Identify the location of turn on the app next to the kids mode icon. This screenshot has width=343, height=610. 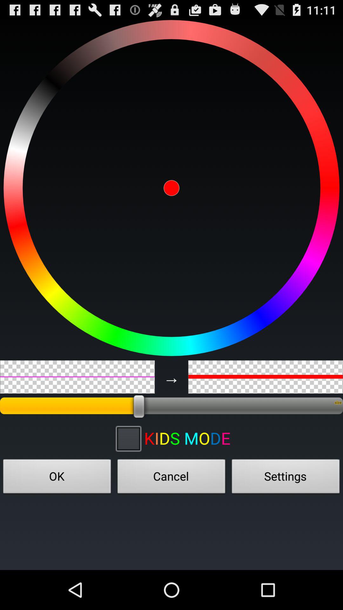
(128, 438).